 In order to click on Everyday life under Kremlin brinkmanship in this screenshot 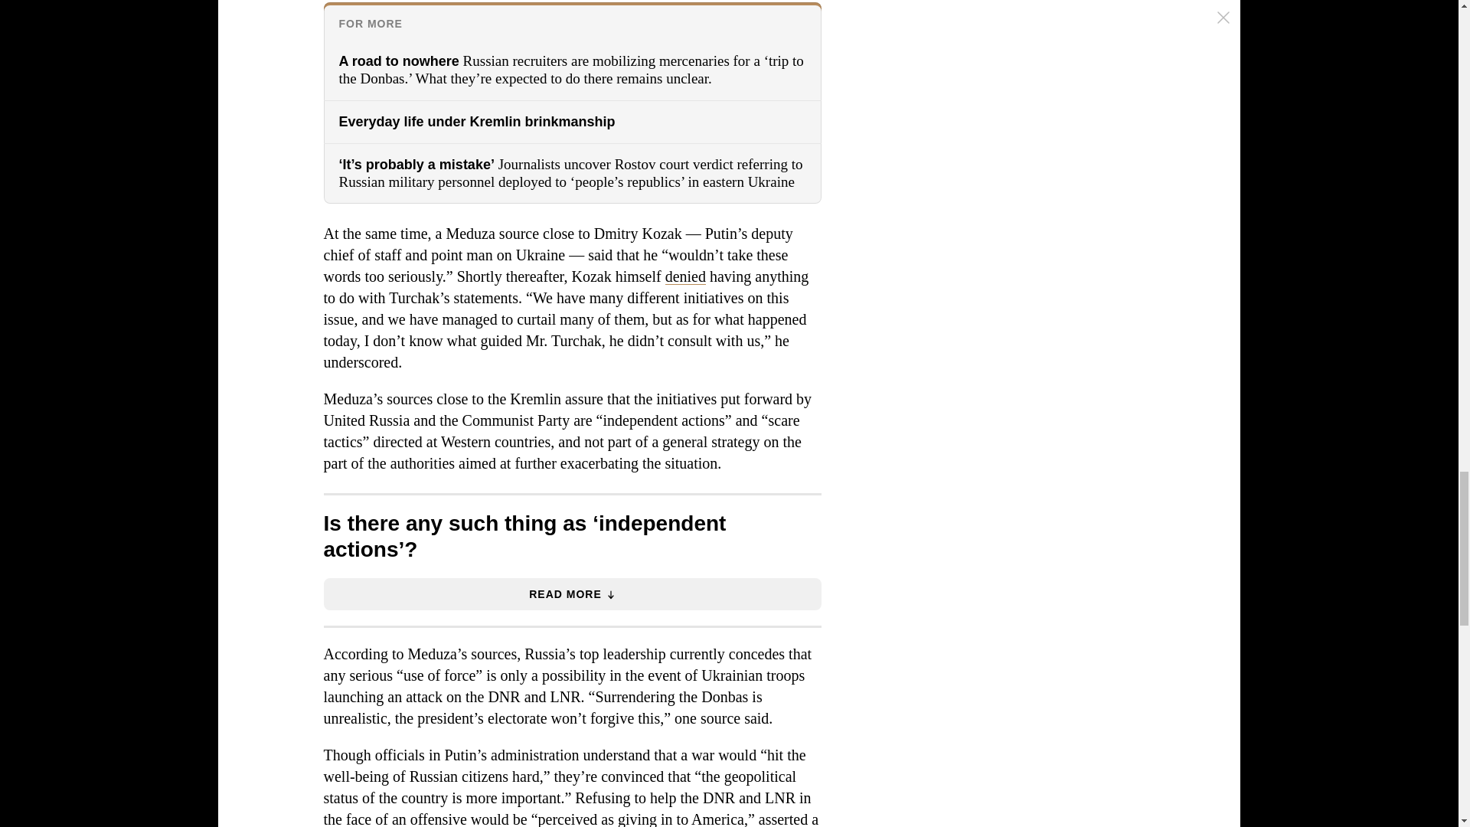, I will do `click(571, 121)`.